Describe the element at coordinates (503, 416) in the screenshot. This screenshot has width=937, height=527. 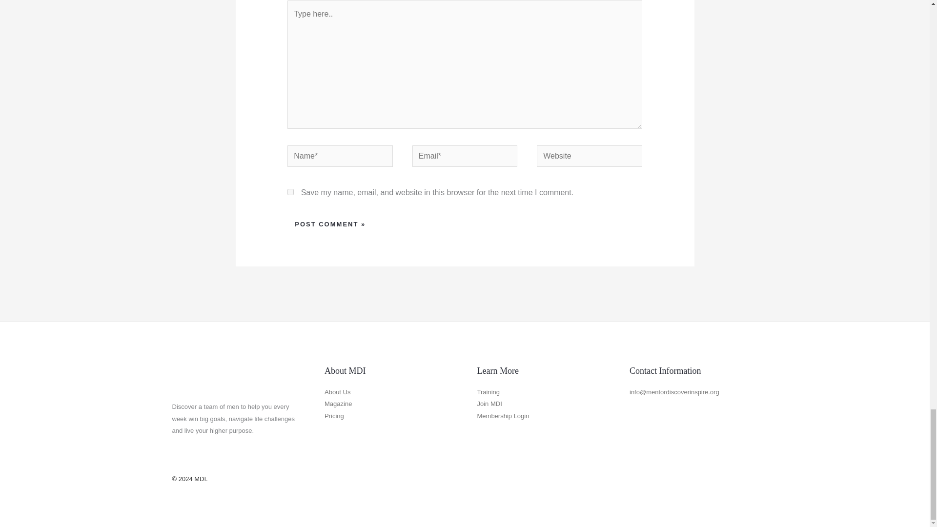
I see `Membership Login` at that location.